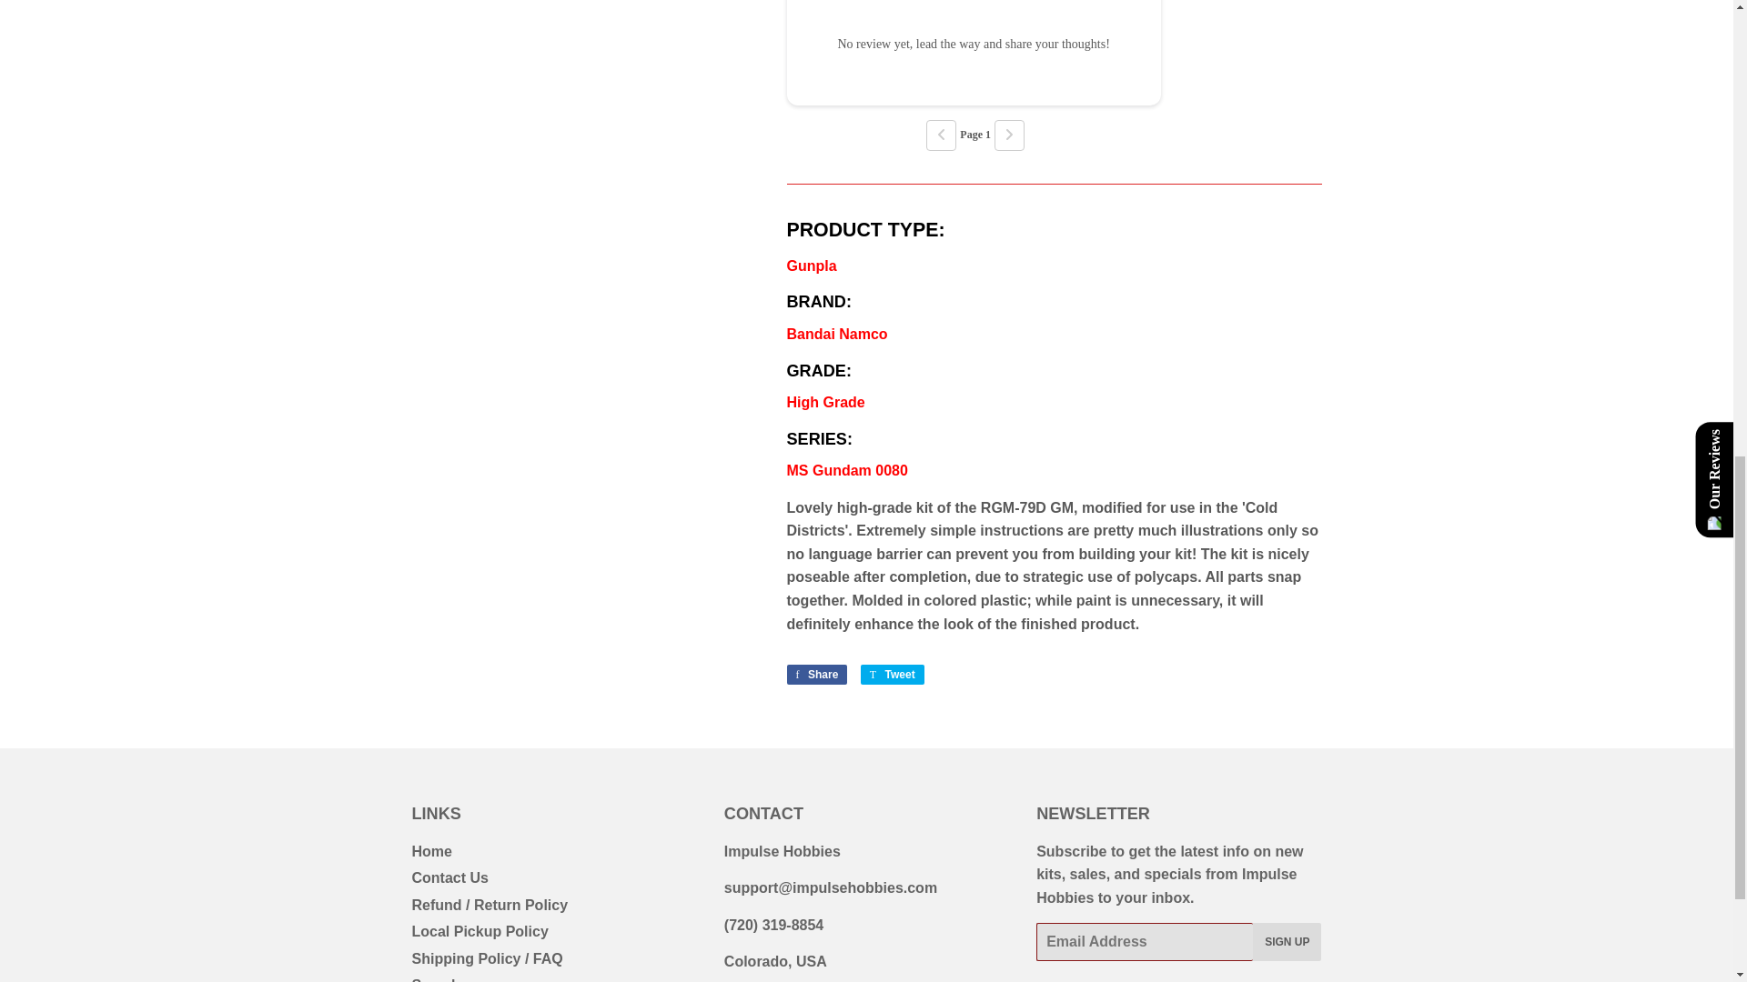  Describe the element at coordinates (812, 266) in the screenshot. I see `Gunpla Kits` at that location.